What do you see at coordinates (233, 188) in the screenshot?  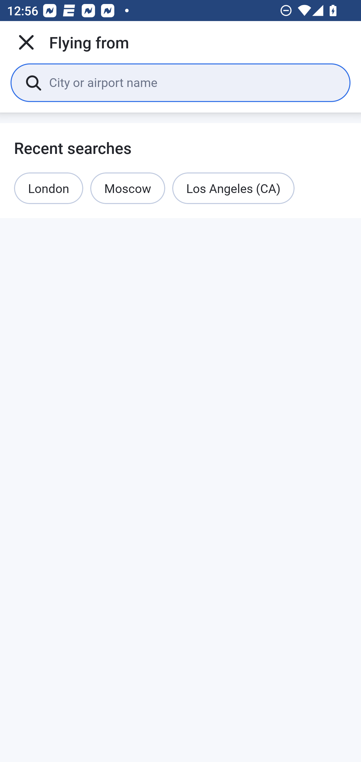 I see `Los Angeles (CA)` at bounding box center [233, 188].